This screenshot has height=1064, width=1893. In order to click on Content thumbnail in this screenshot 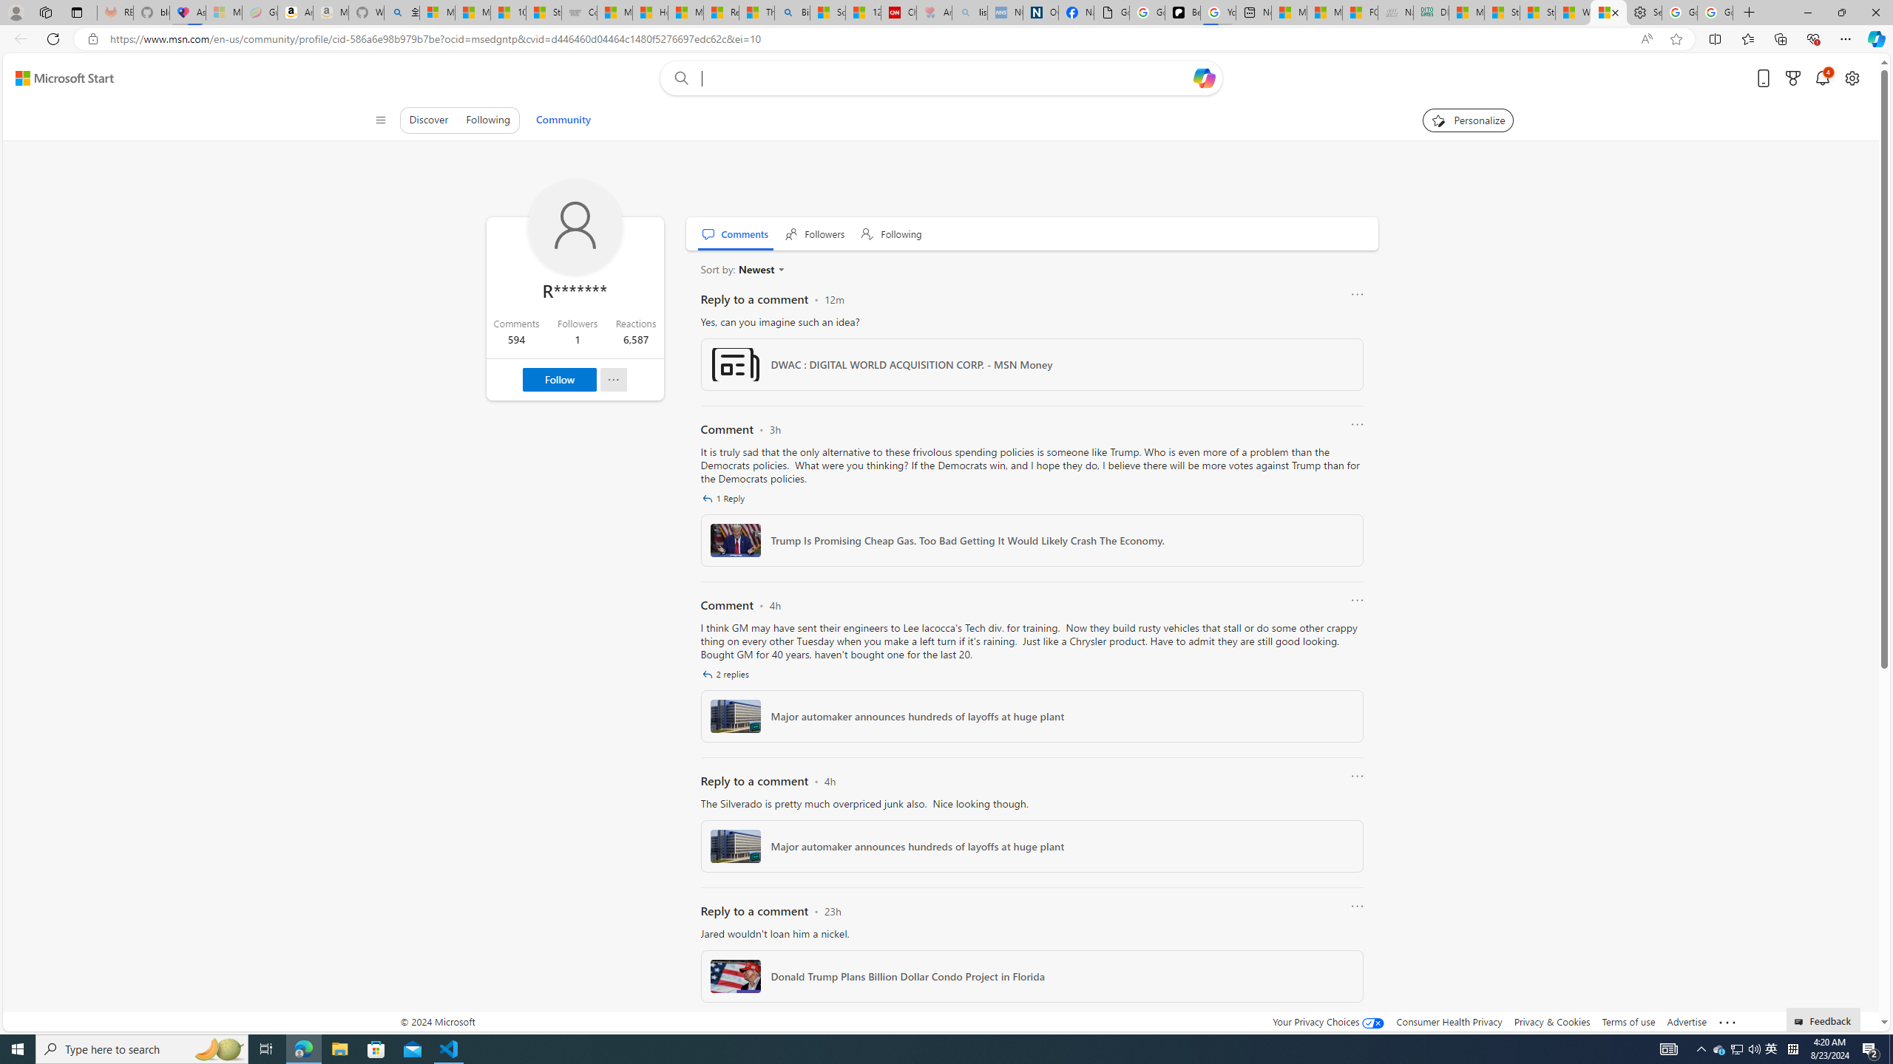, I will do `click(735, 975)`.